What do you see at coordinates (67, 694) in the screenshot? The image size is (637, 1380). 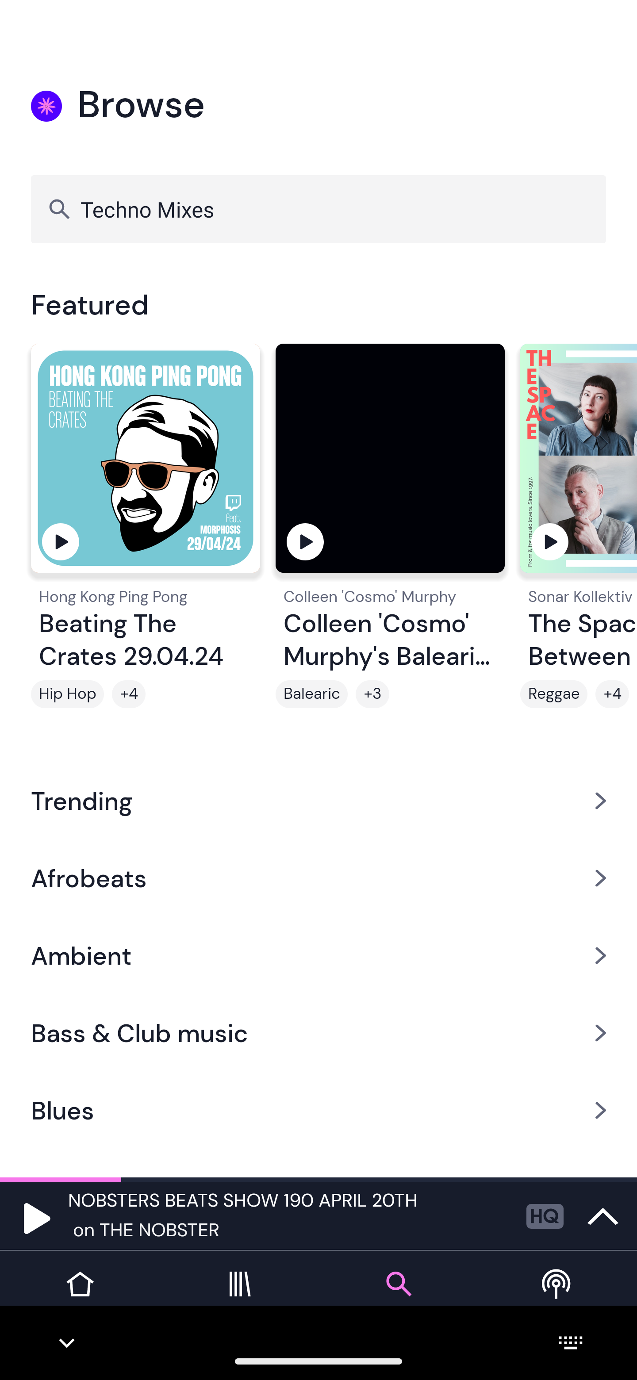 I see `Hip Hop` at bounding box center [67, 694].